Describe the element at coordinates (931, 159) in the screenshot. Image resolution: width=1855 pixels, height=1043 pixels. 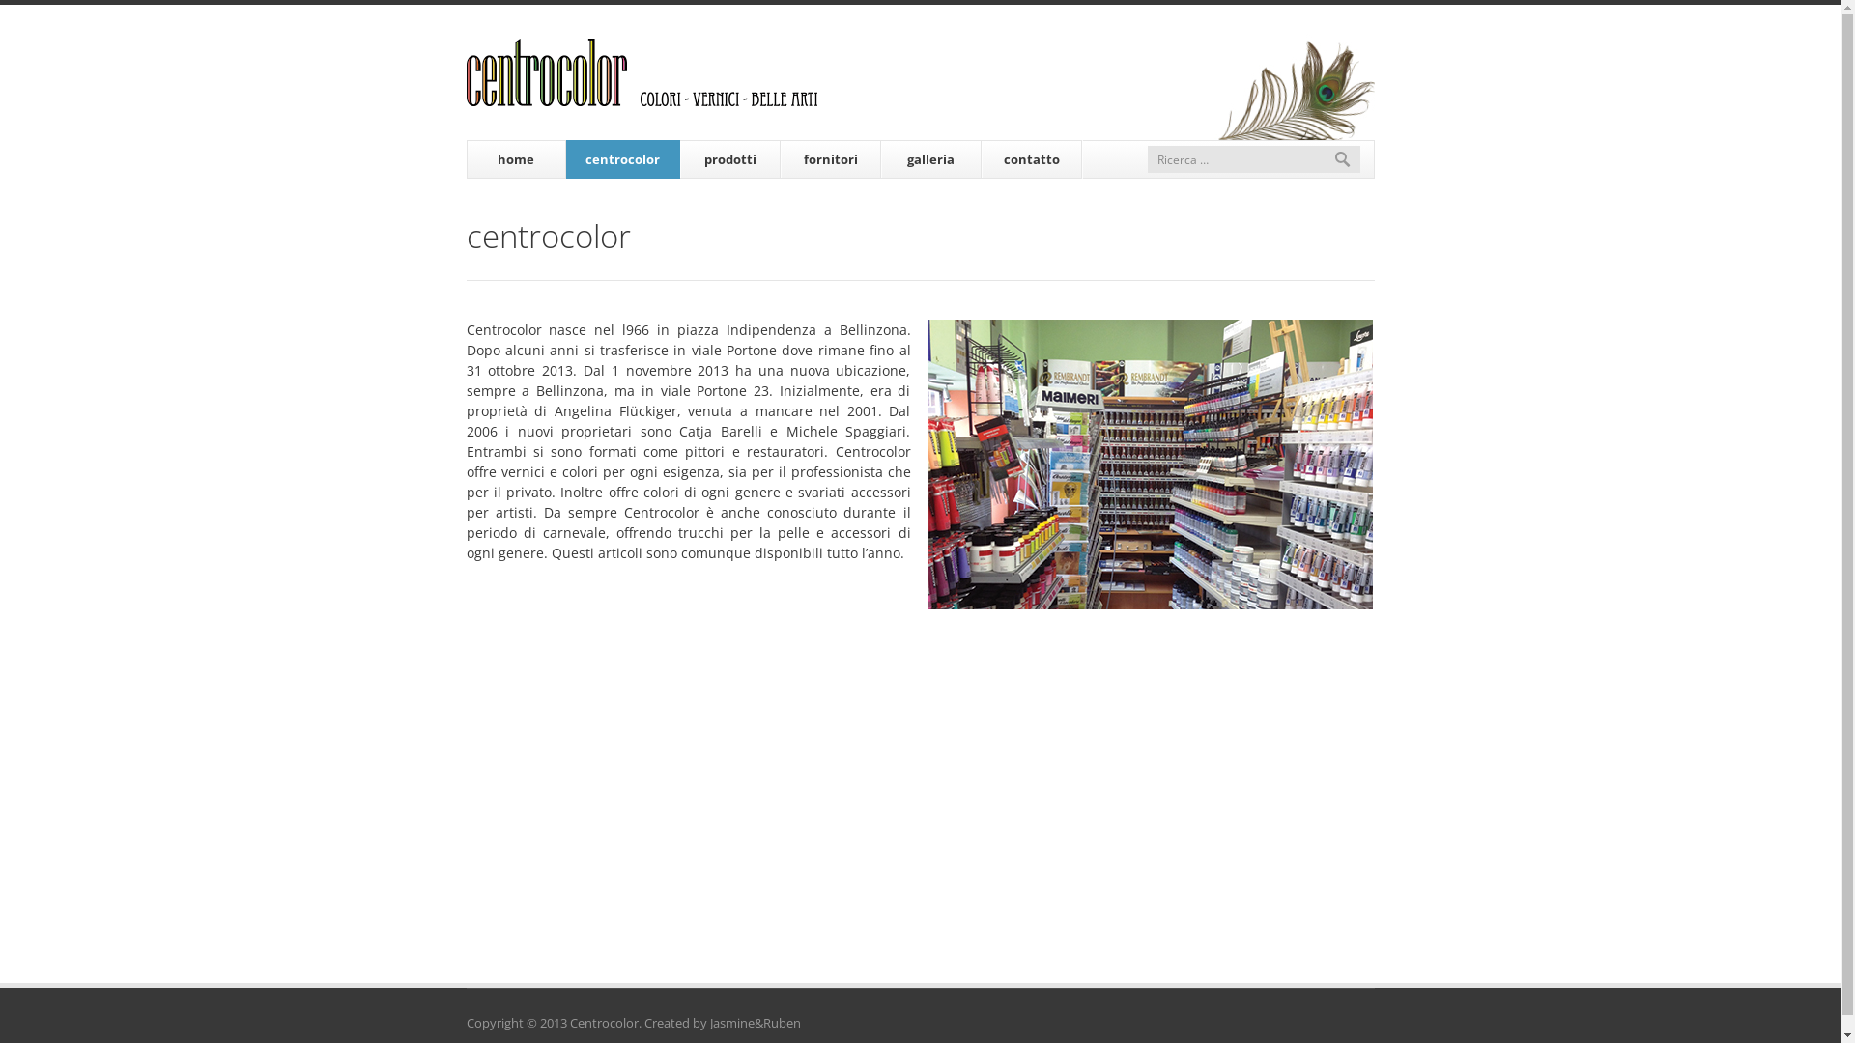
I see `galleria` at that location.